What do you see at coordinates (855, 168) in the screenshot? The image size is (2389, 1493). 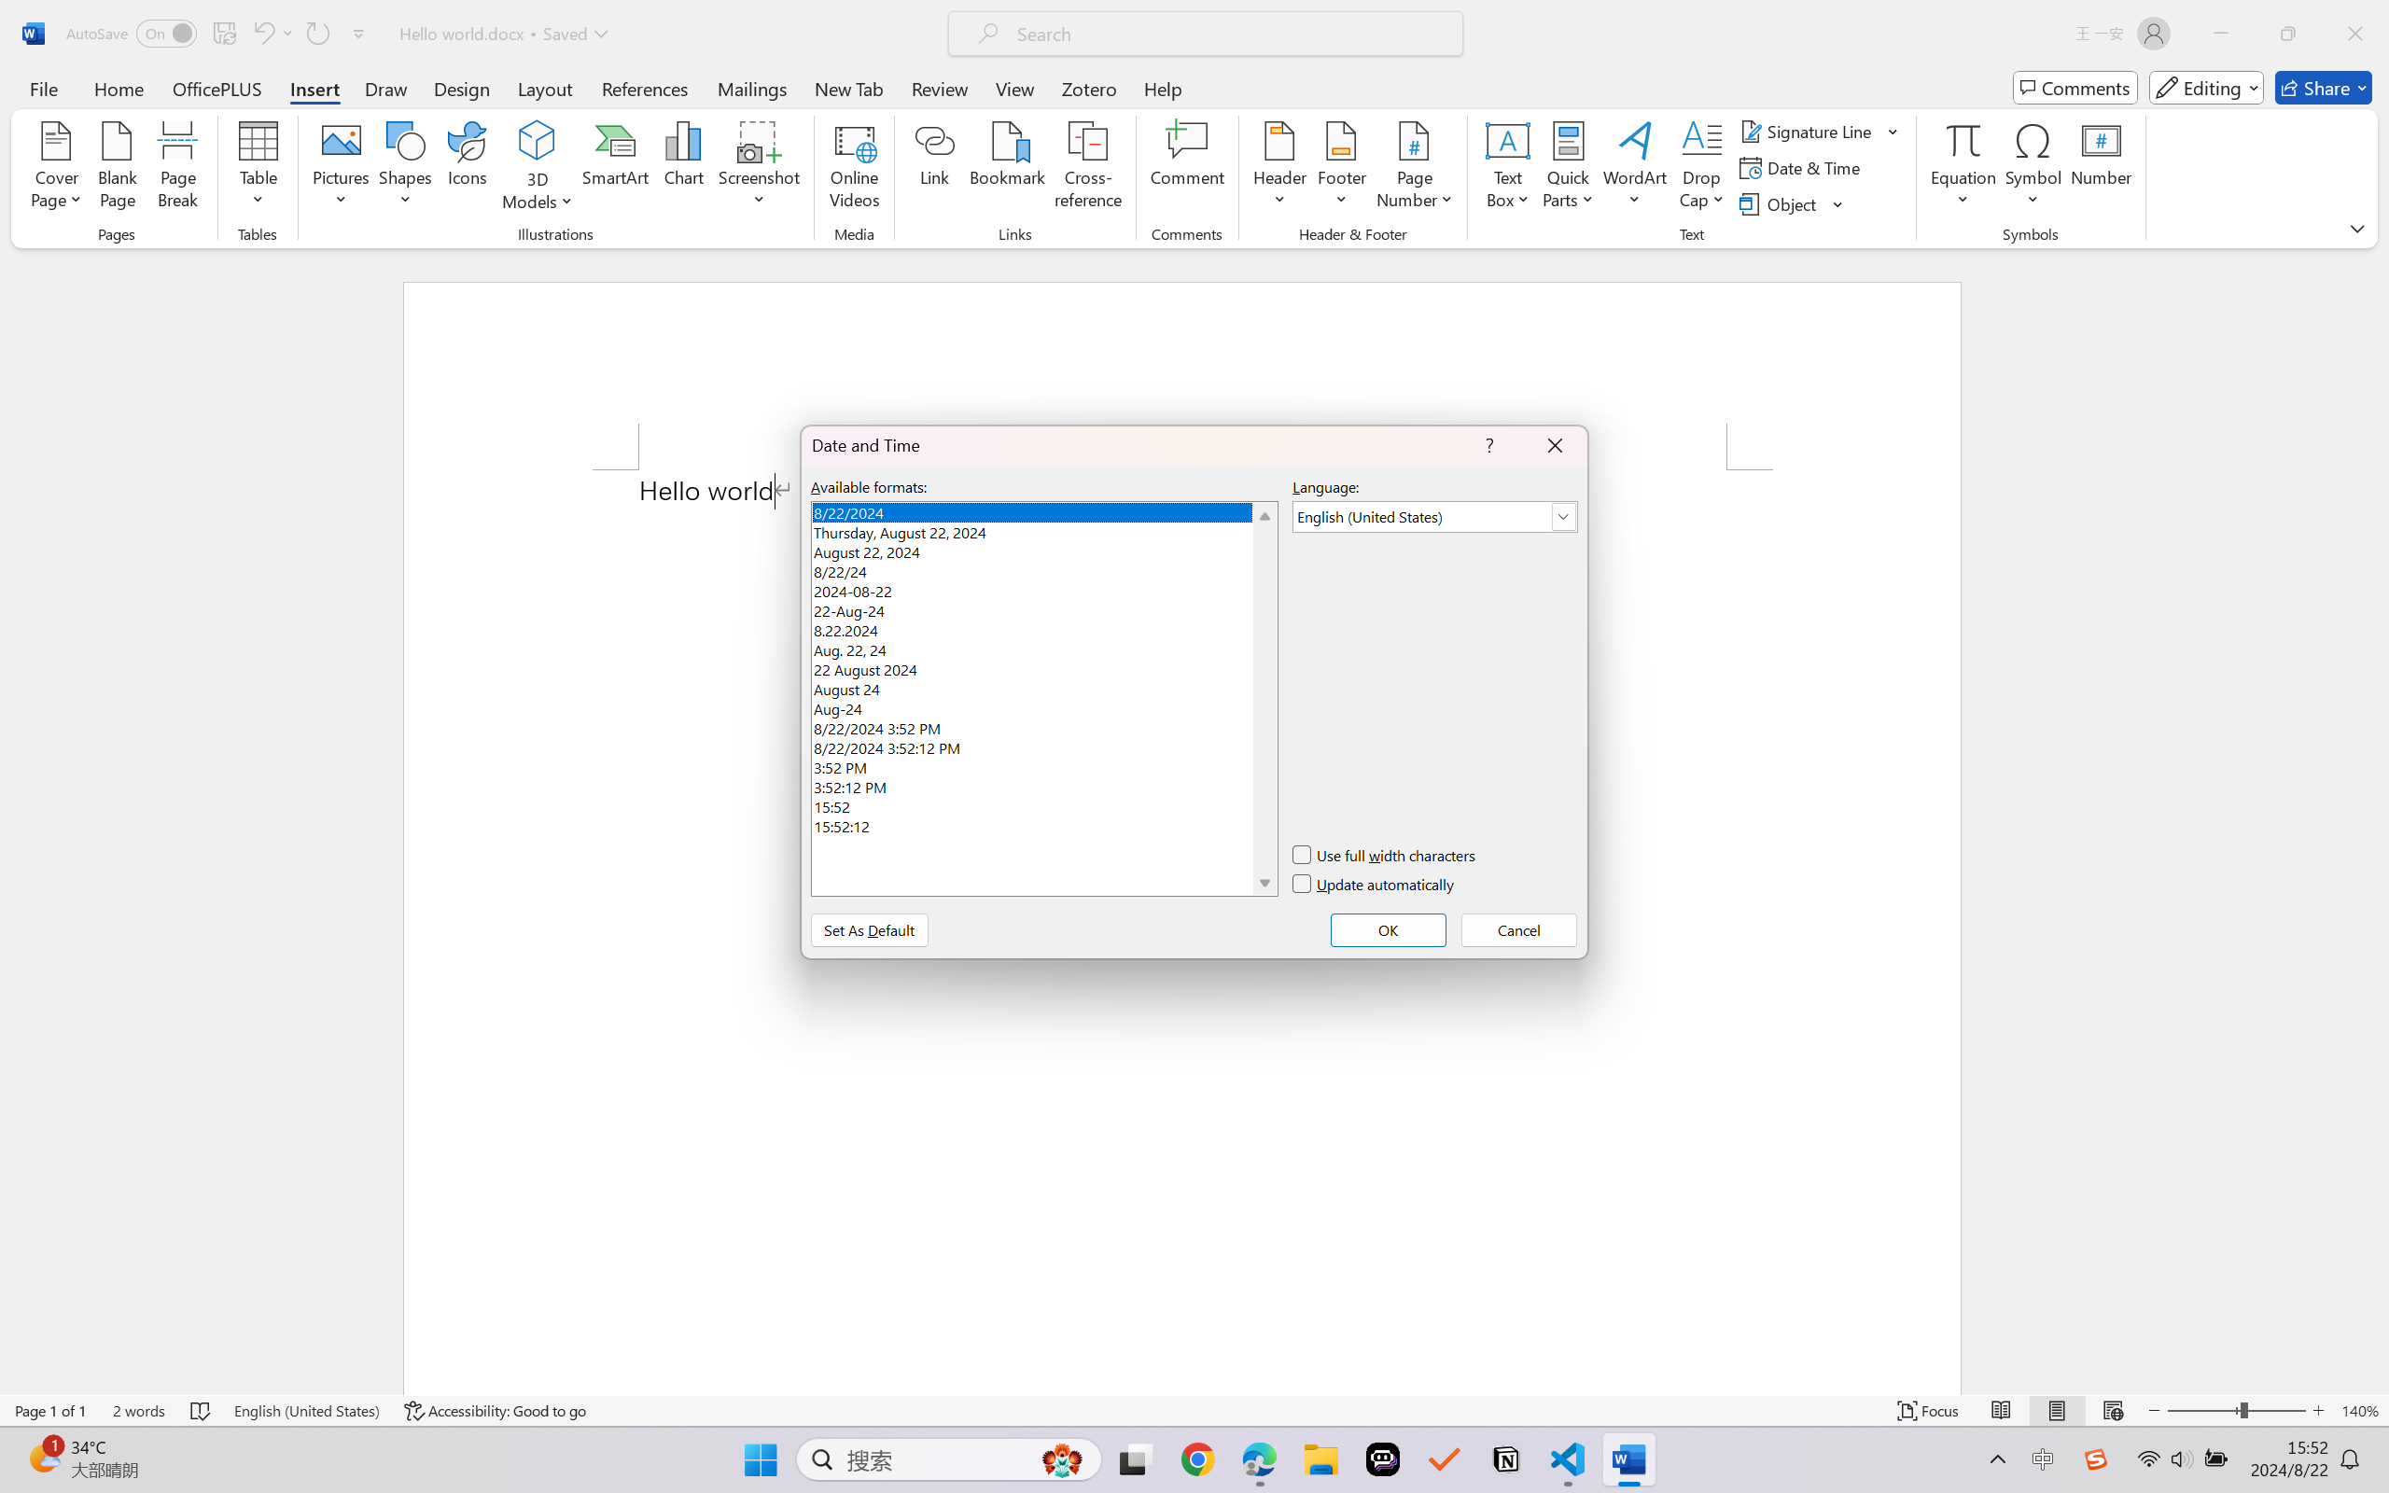 I see `Online Videos...` at bounding box center [855, 168].